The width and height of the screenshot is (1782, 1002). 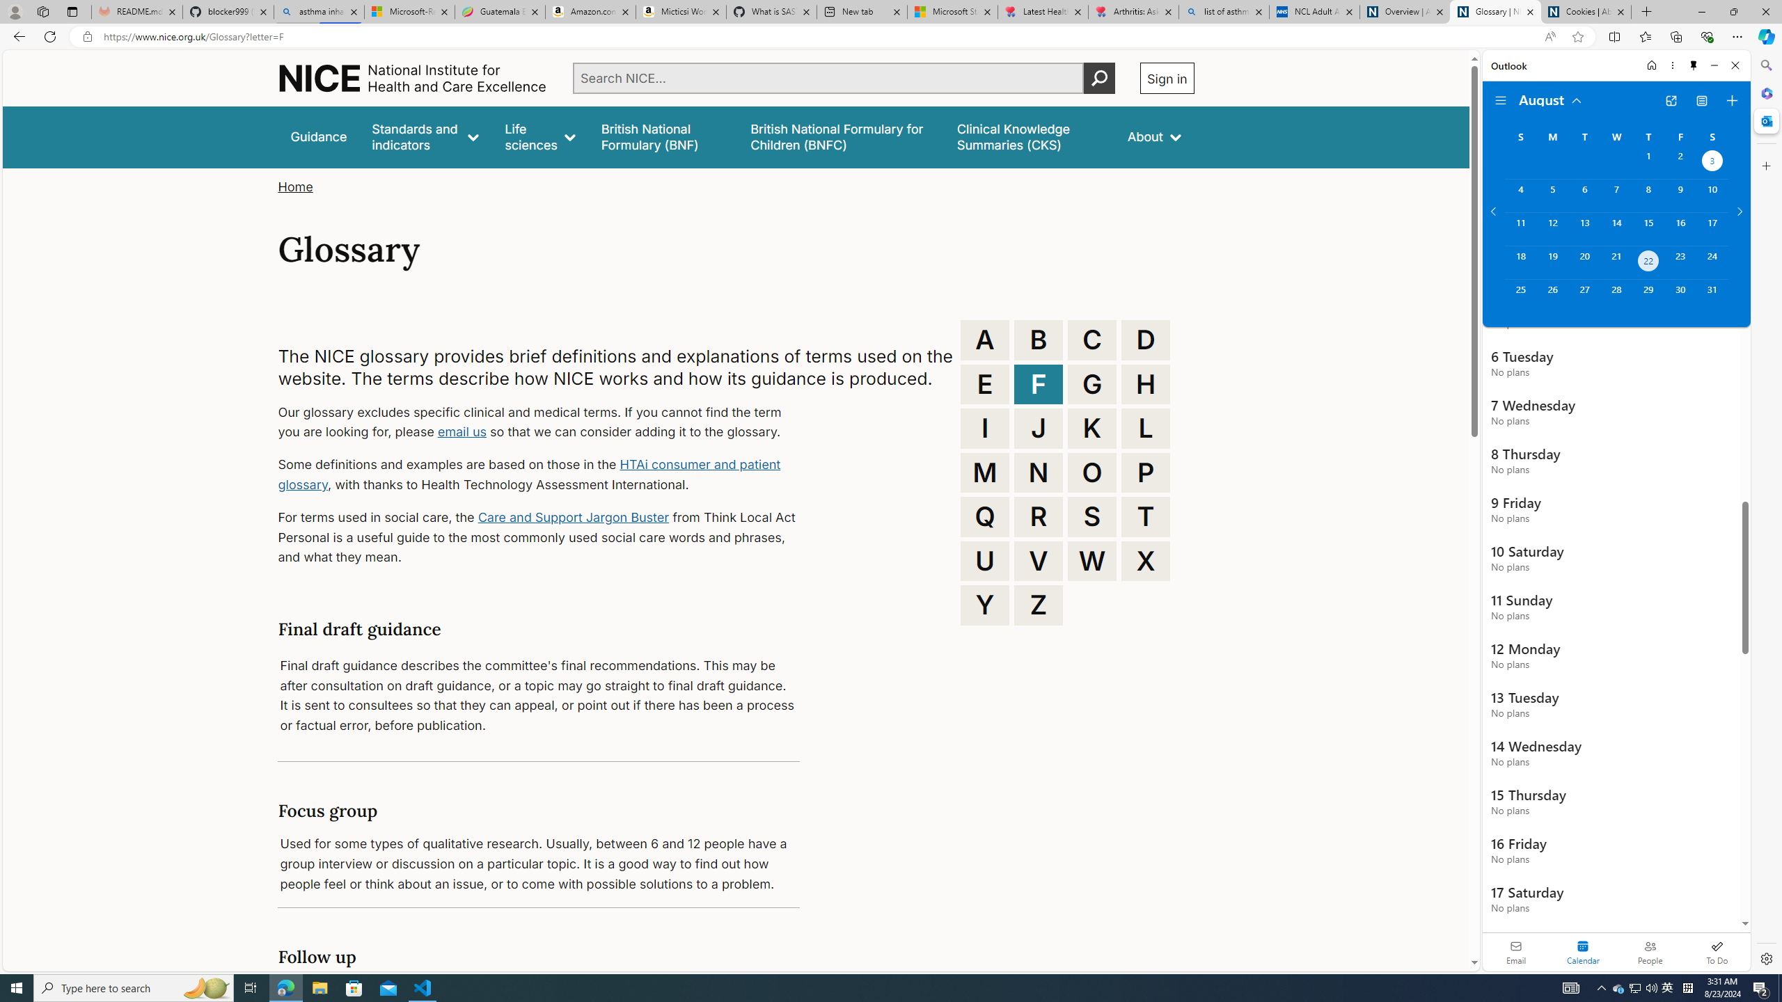 I want to click on D, so click(x=1146, y=340).